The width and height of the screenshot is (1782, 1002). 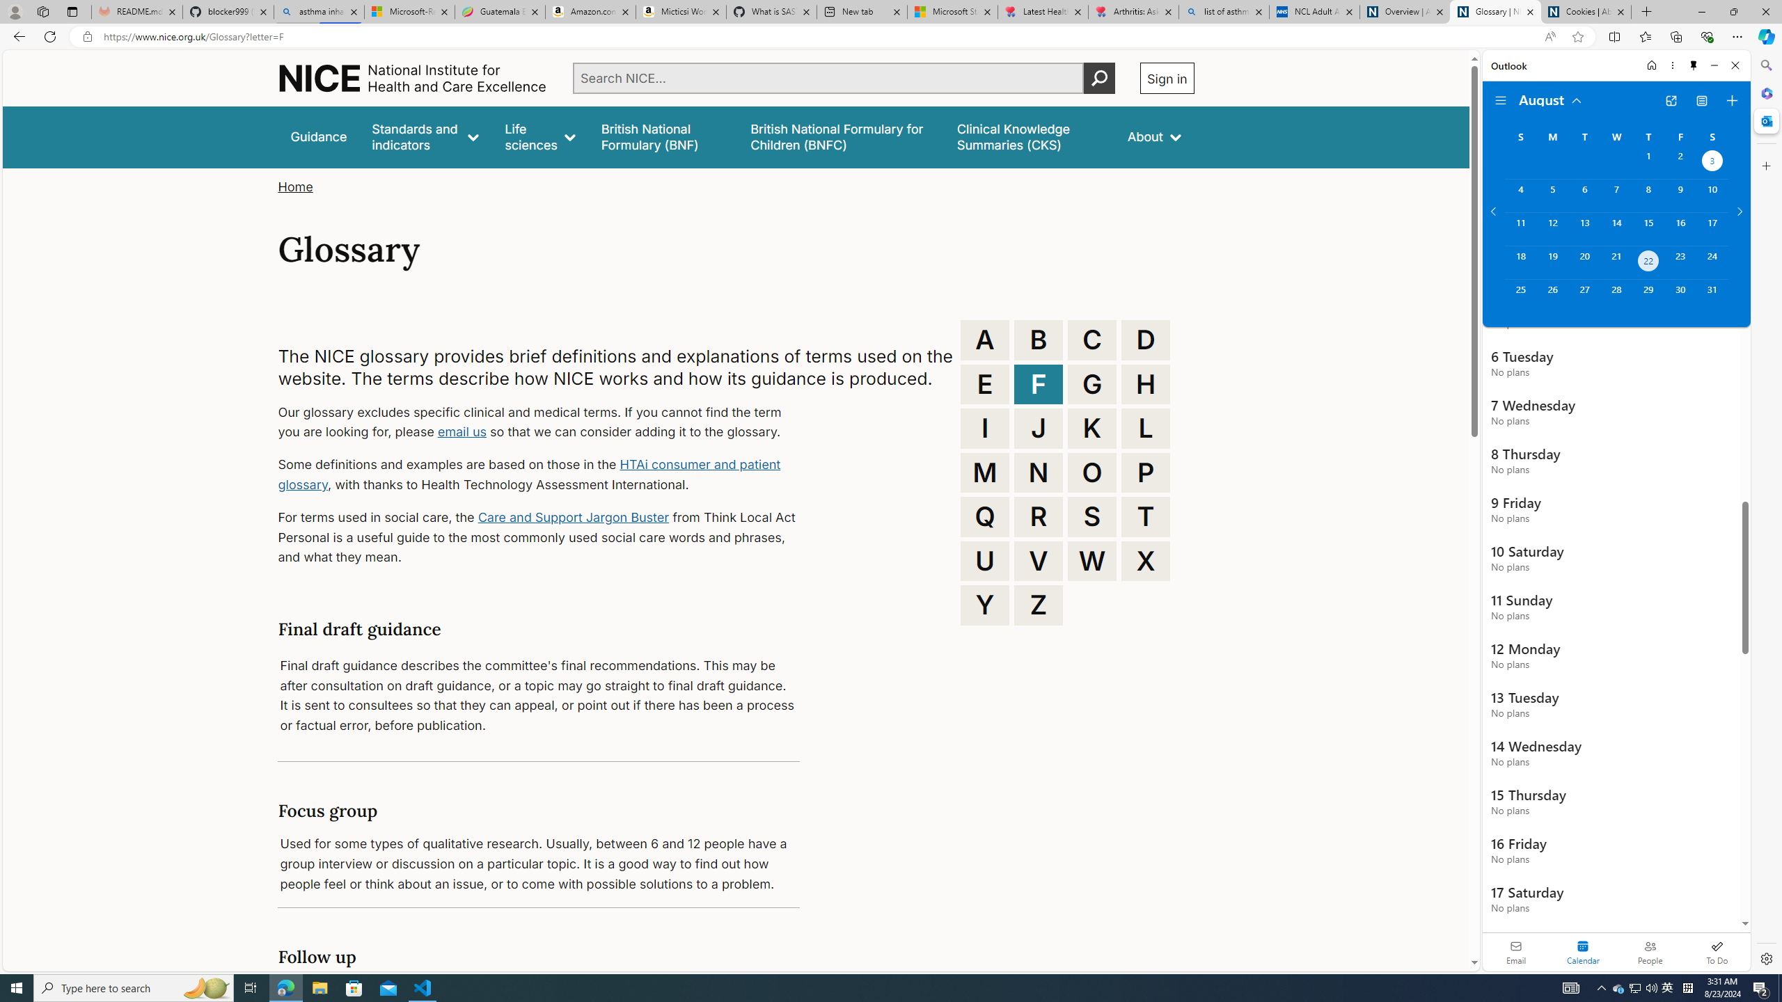 I want to click on D, so click(x=1146, y=340).